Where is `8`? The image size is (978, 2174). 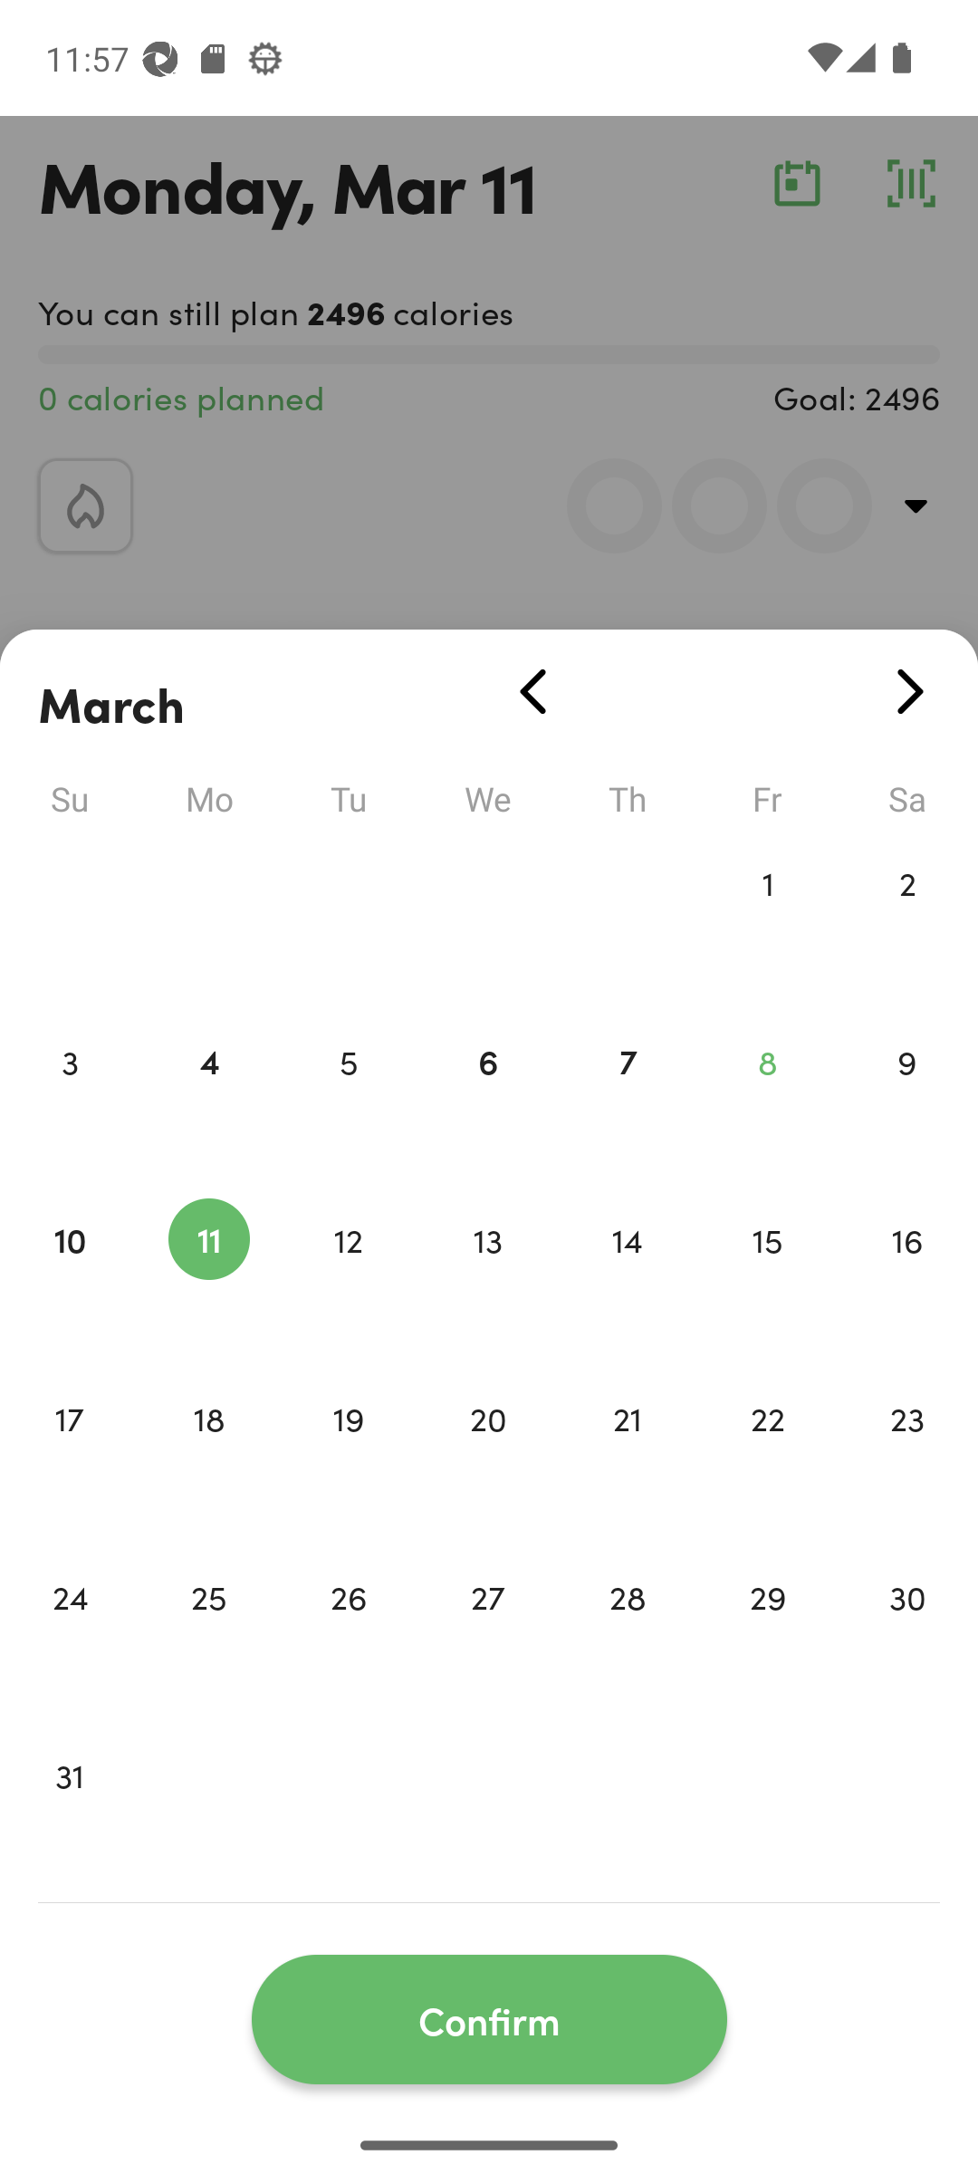
8 is located at coordinates (768, 1100).